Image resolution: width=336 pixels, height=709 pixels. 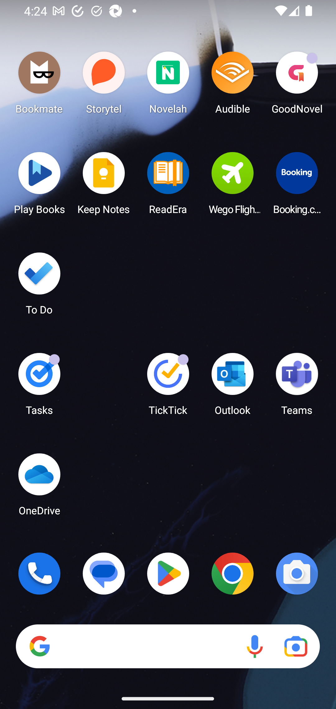 What do you see at coordinates (104, 186) in the screenshot?
I see `Keep Notes` at bounding box center [104, 186].